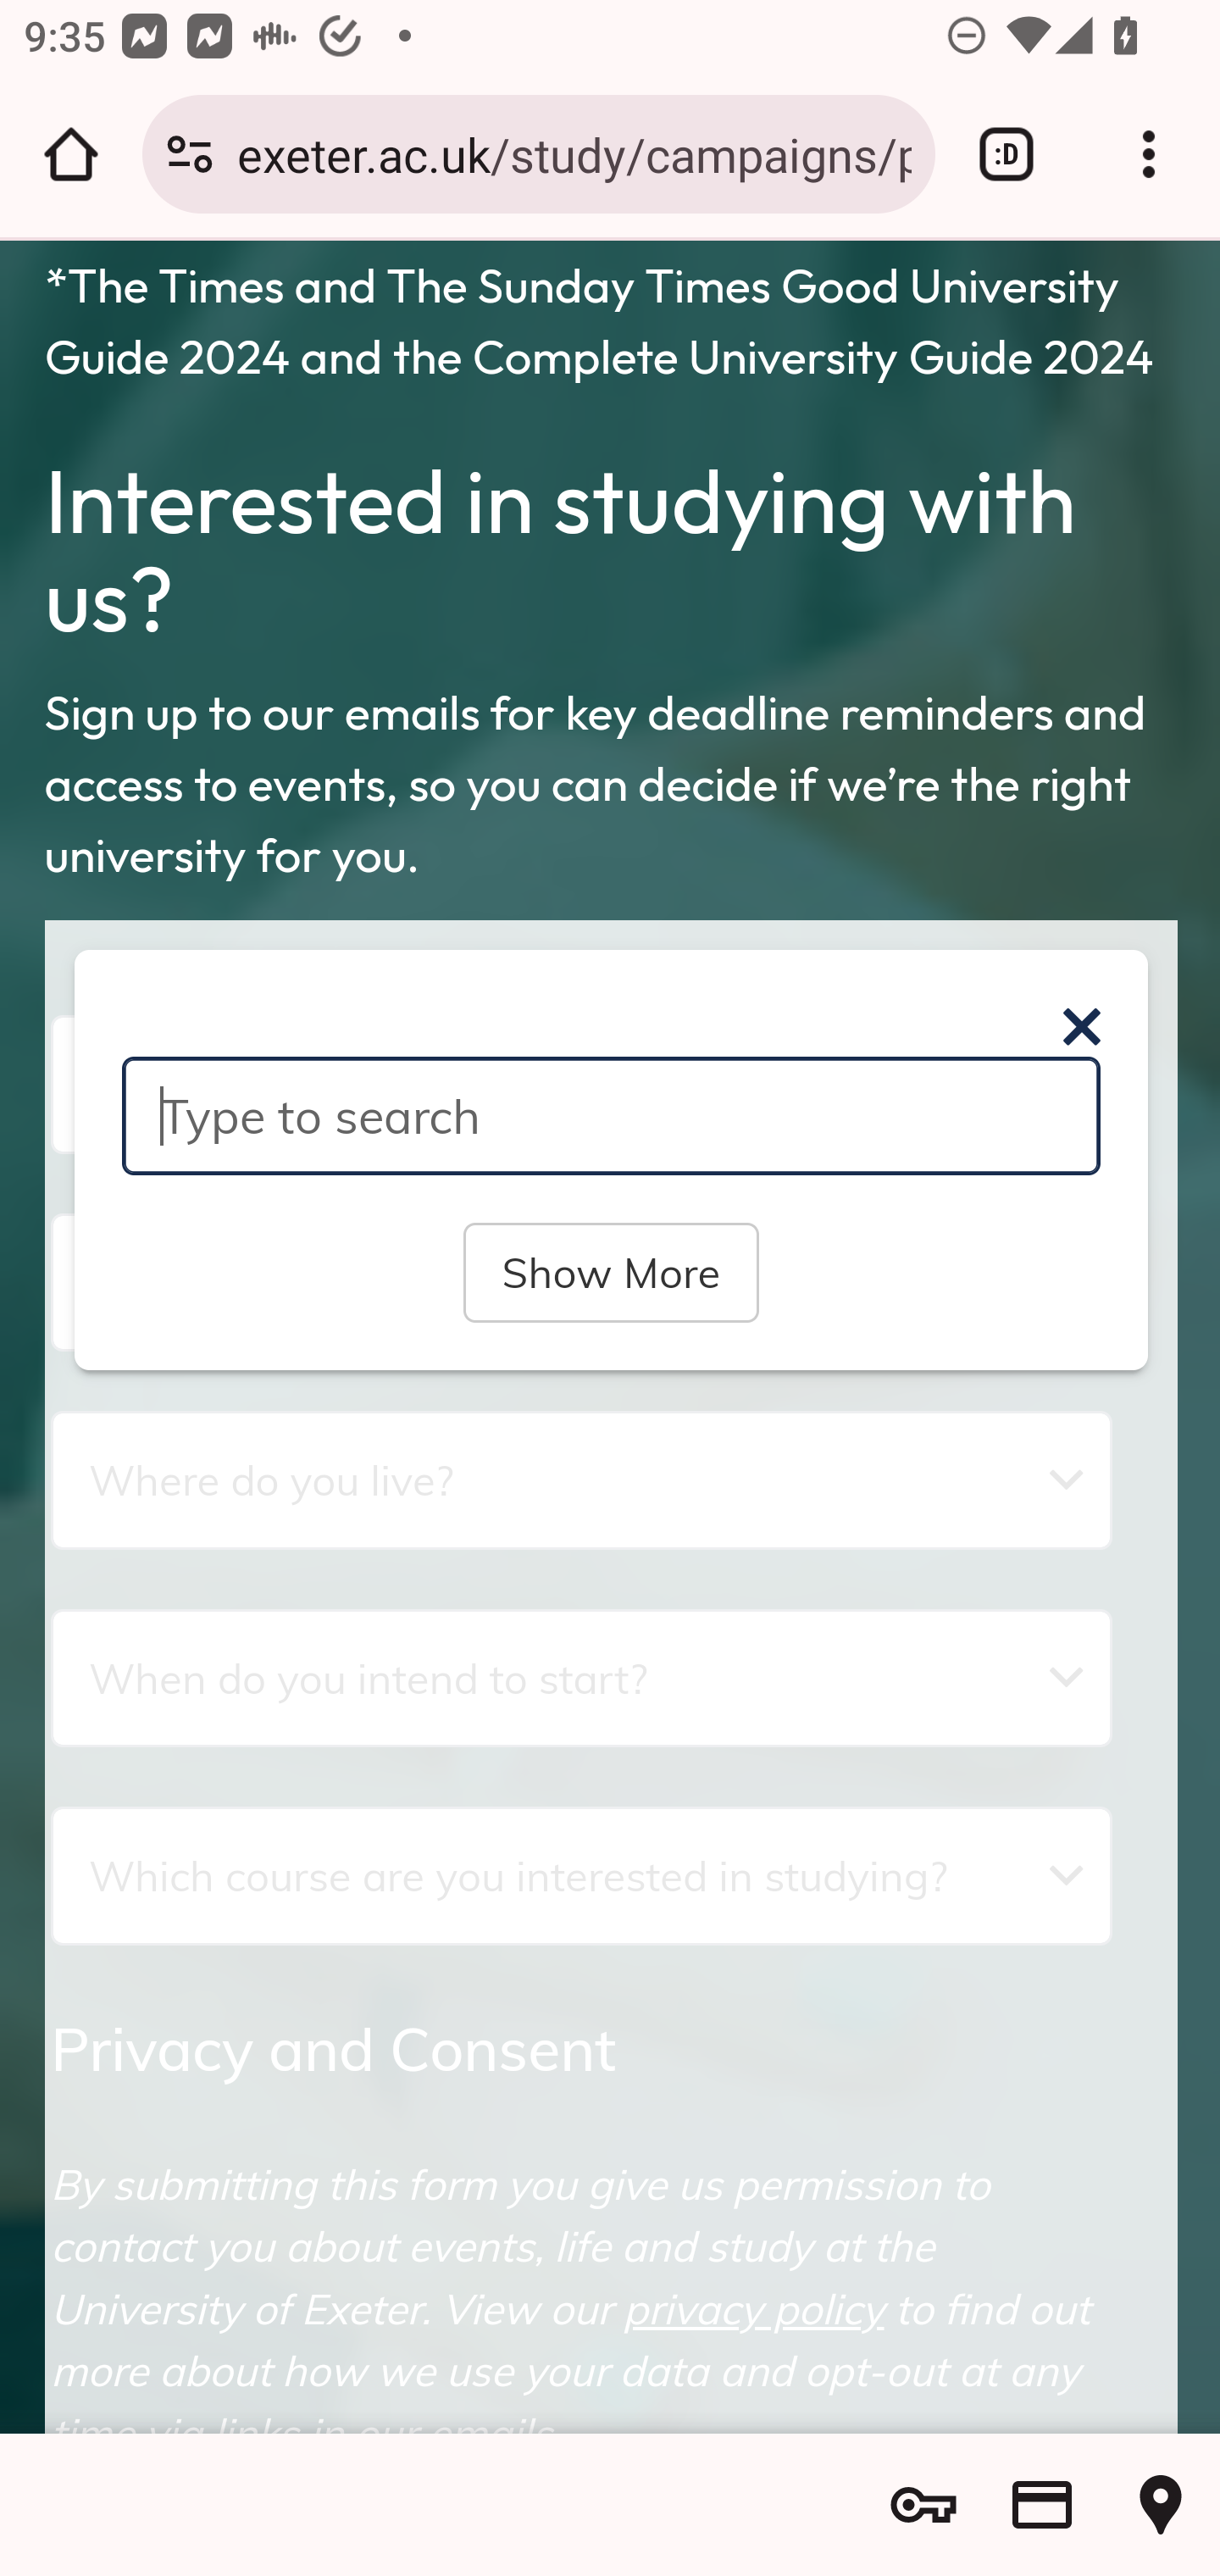 The width and height of the screenshot is (1220, 2576). Describe the element at coordinates (1149, 154) in the screenshot. I see `Customize and control Google Chrome` at that location.